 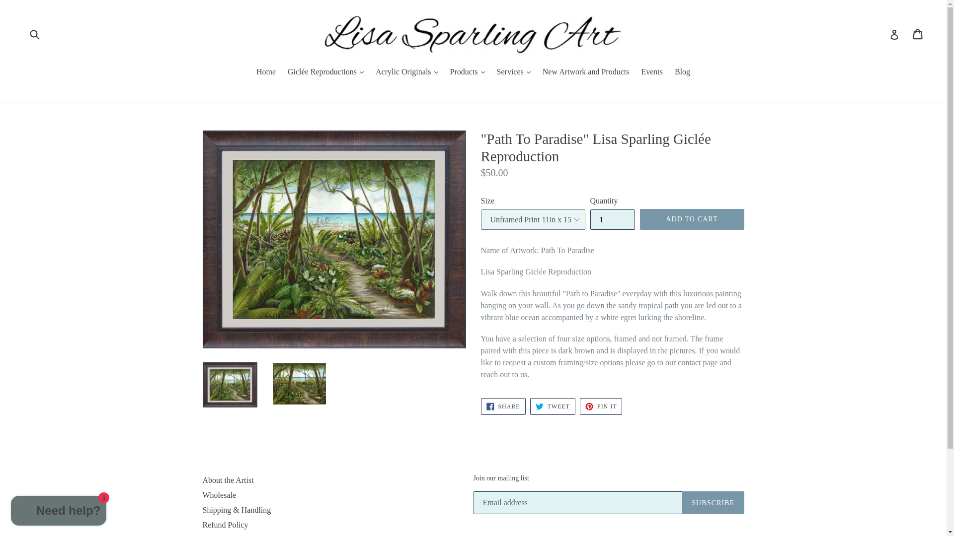 What do you see at coordinates (59, 512) in the screenshot?
I see `Shopify online store chat` at bounding box center [59, 512].